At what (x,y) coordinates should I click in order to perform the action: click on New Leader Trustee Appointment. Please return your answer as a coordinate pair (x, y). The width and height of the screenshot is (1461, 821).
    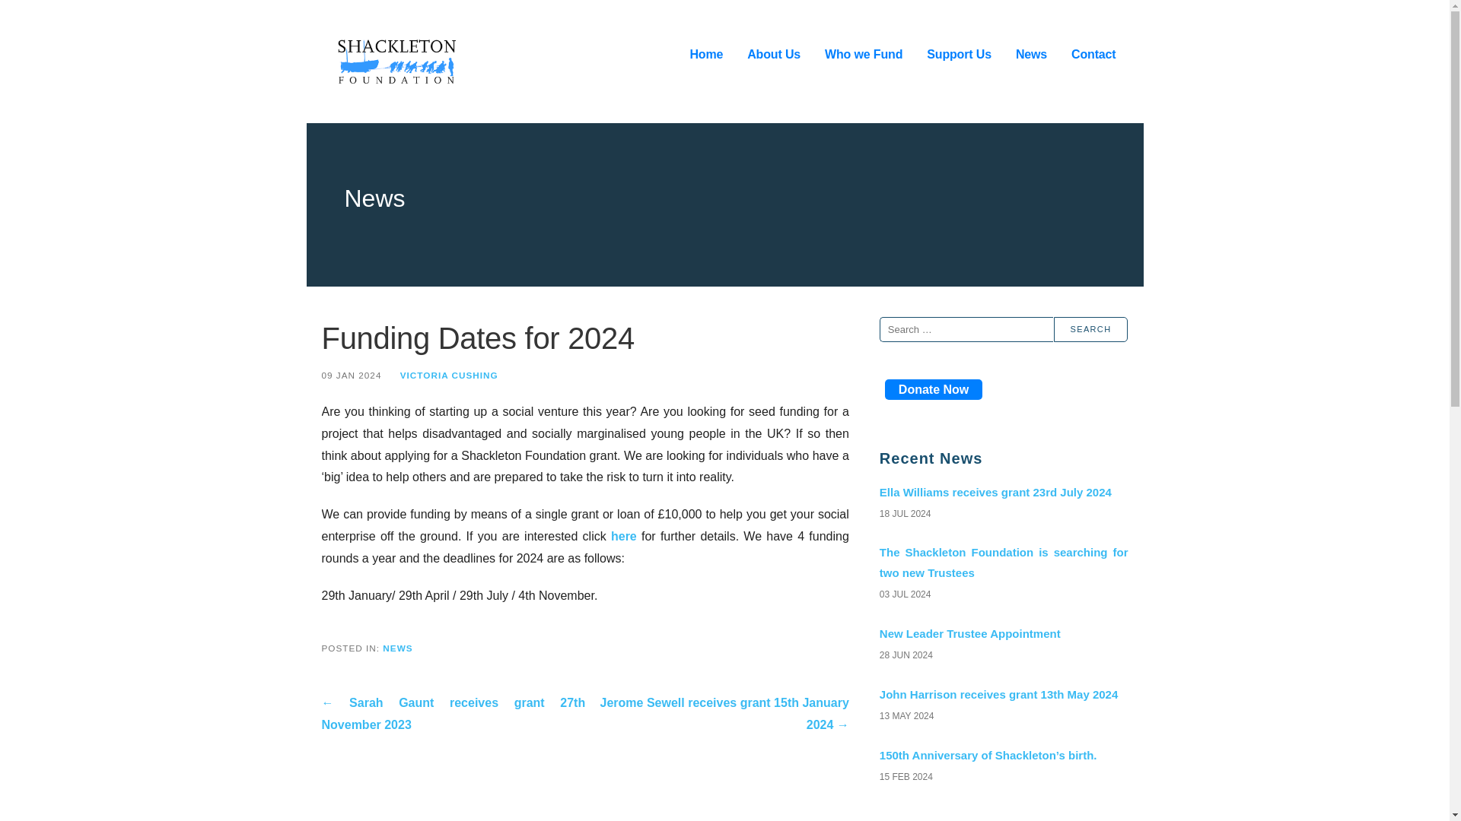
    Looking at the image, I should click on (1003, 632).